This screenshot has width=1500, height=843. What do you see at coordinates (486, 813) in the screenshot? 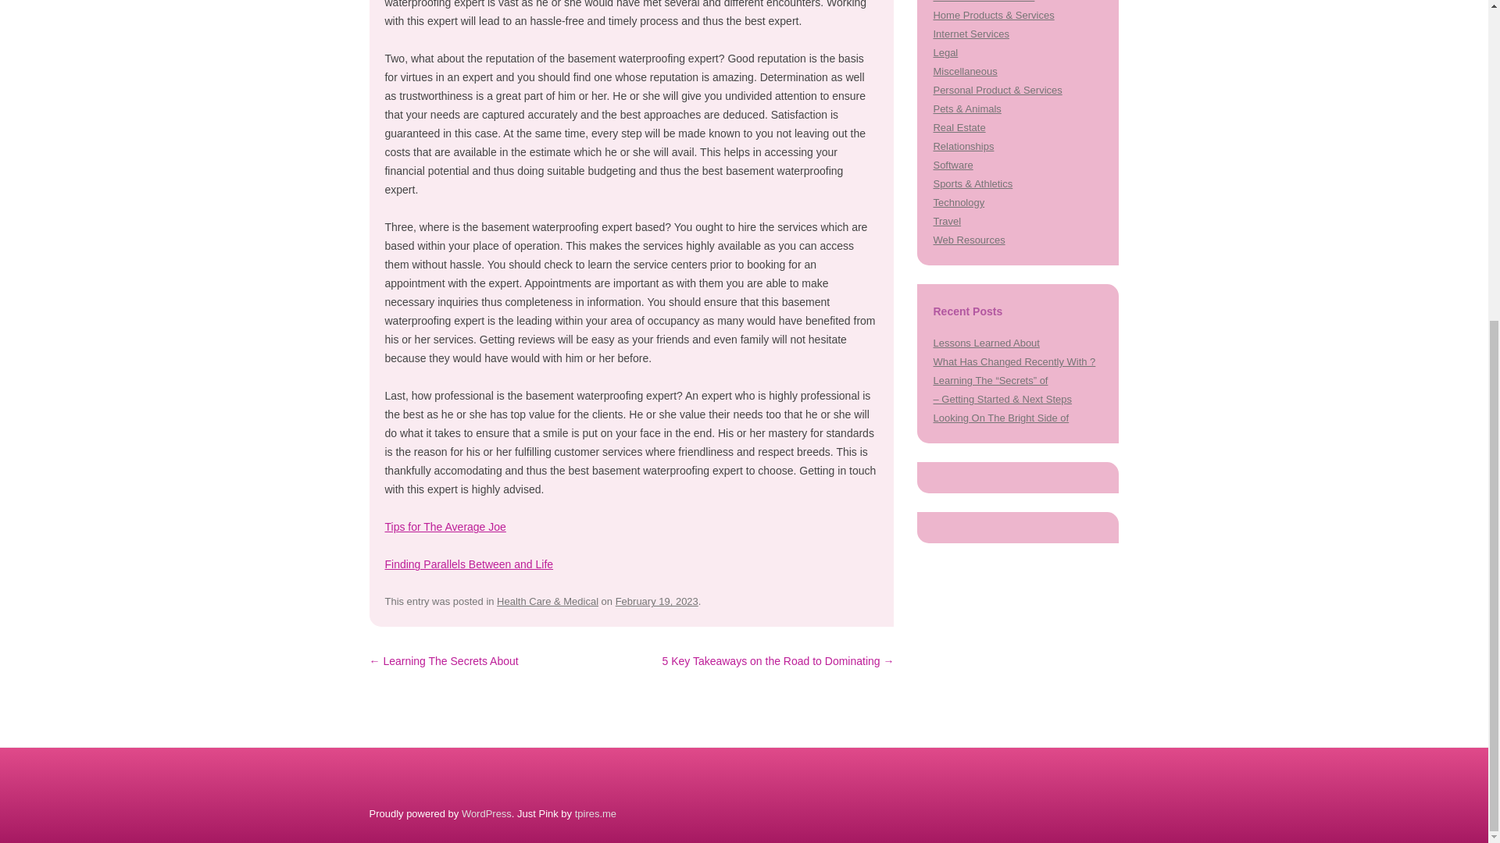
I see `Semantic Personal Publishing Platform` at bounding box center [486, 813].